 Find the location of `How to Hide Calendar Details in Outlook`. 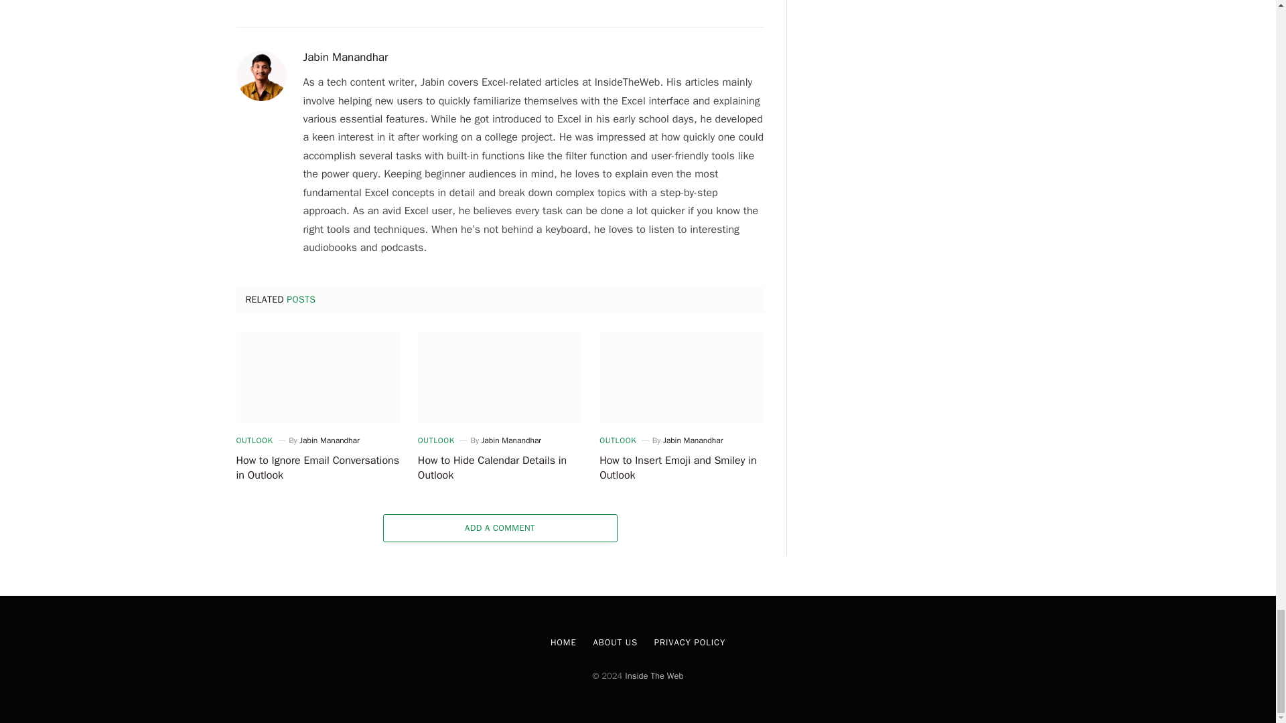

How to Hide Calendar Details in Outlook is located at coordinates (500, 469).